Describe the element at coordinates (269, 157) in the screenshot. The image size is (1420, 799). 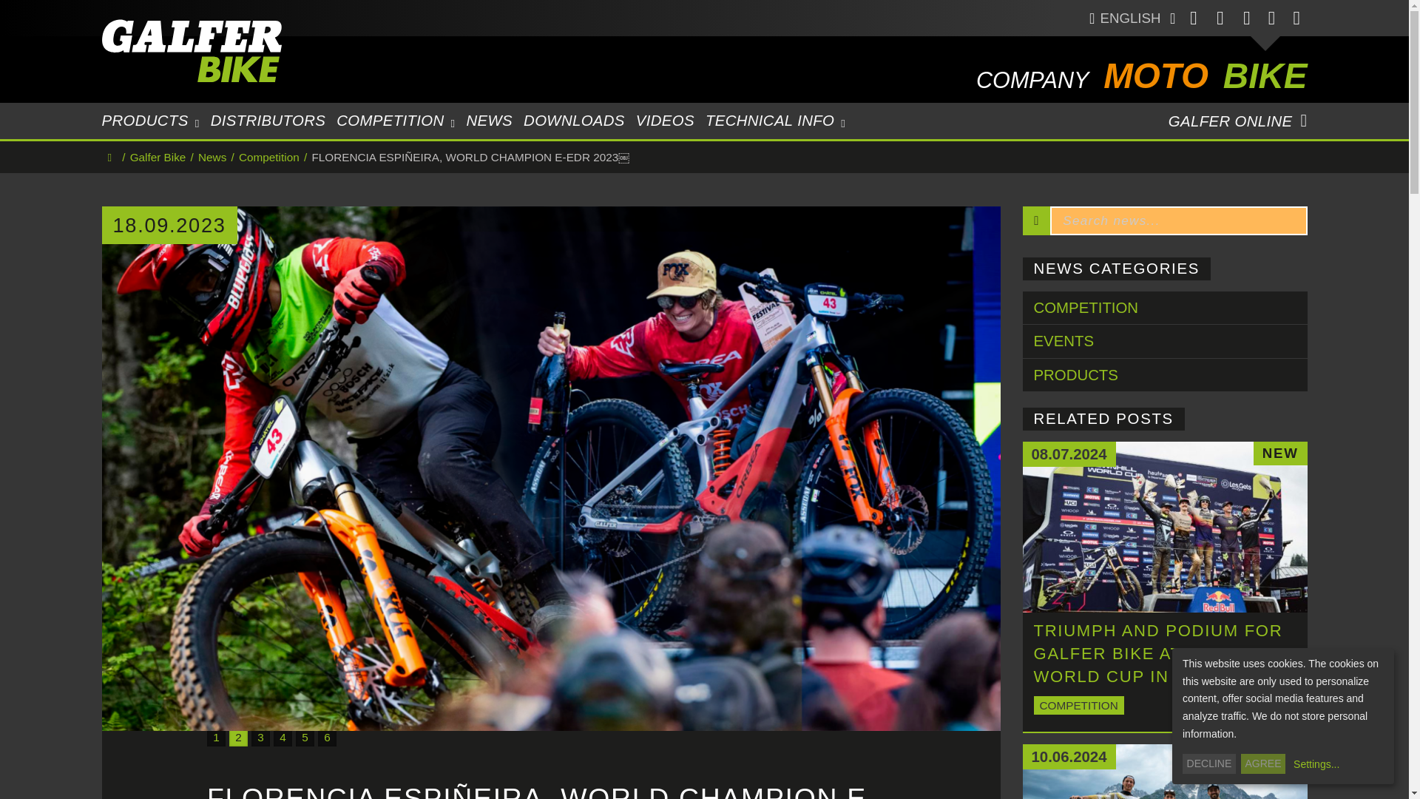
I see `Competition` at that location.